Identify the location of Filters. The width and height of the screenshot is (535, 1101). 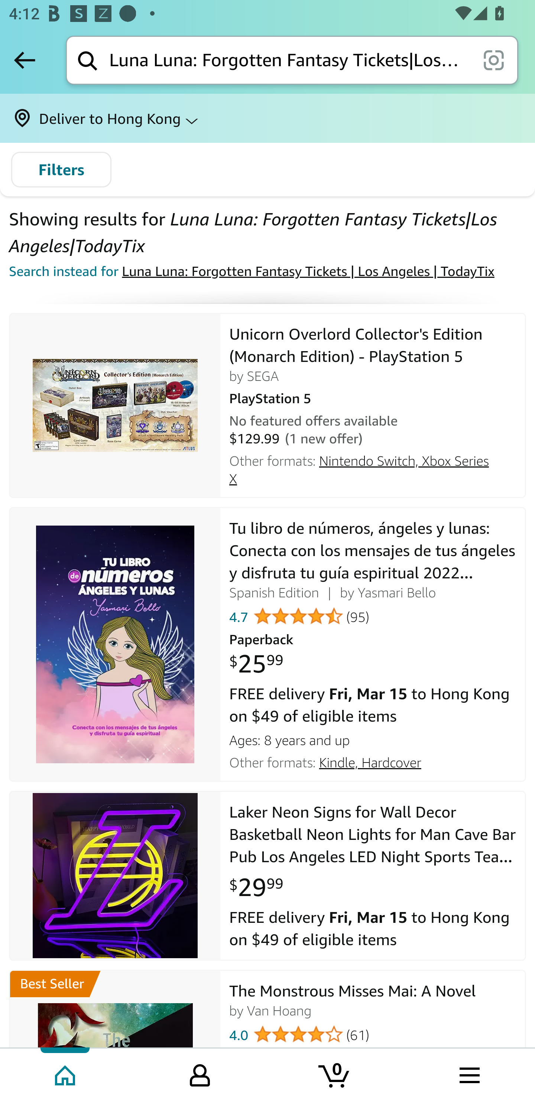
(61, 170).